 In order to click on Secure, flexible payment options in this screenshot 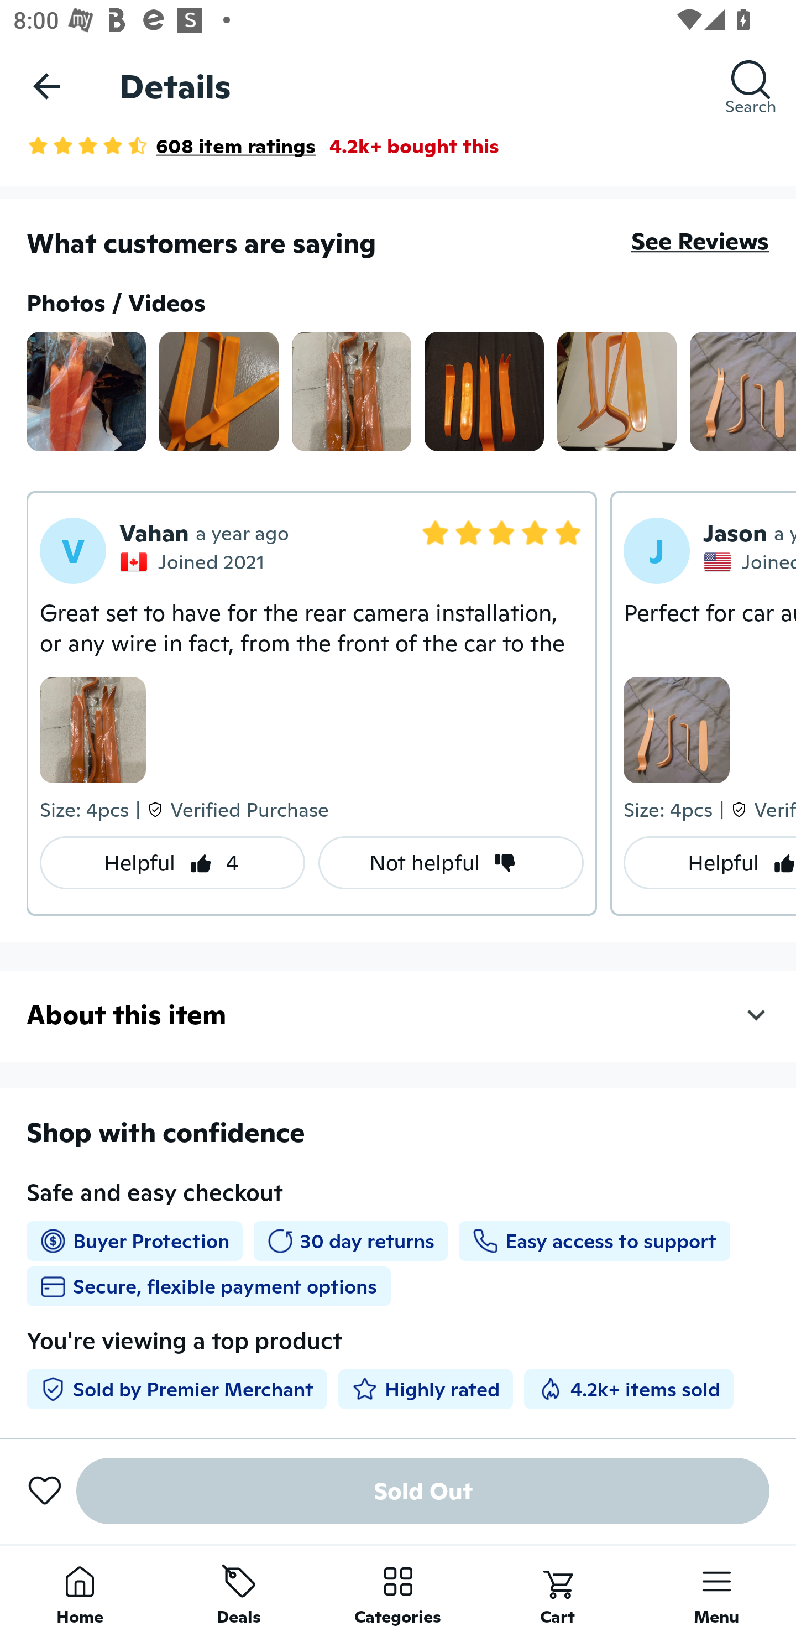, I will do `click(208, 1286)`.